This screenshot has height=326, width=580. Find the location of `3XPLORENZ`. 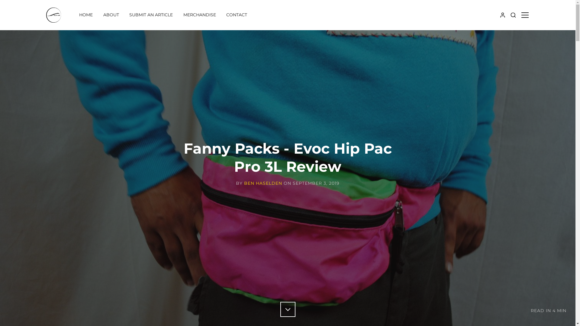

3XPLORENZ is located at coordinates (74, 28).